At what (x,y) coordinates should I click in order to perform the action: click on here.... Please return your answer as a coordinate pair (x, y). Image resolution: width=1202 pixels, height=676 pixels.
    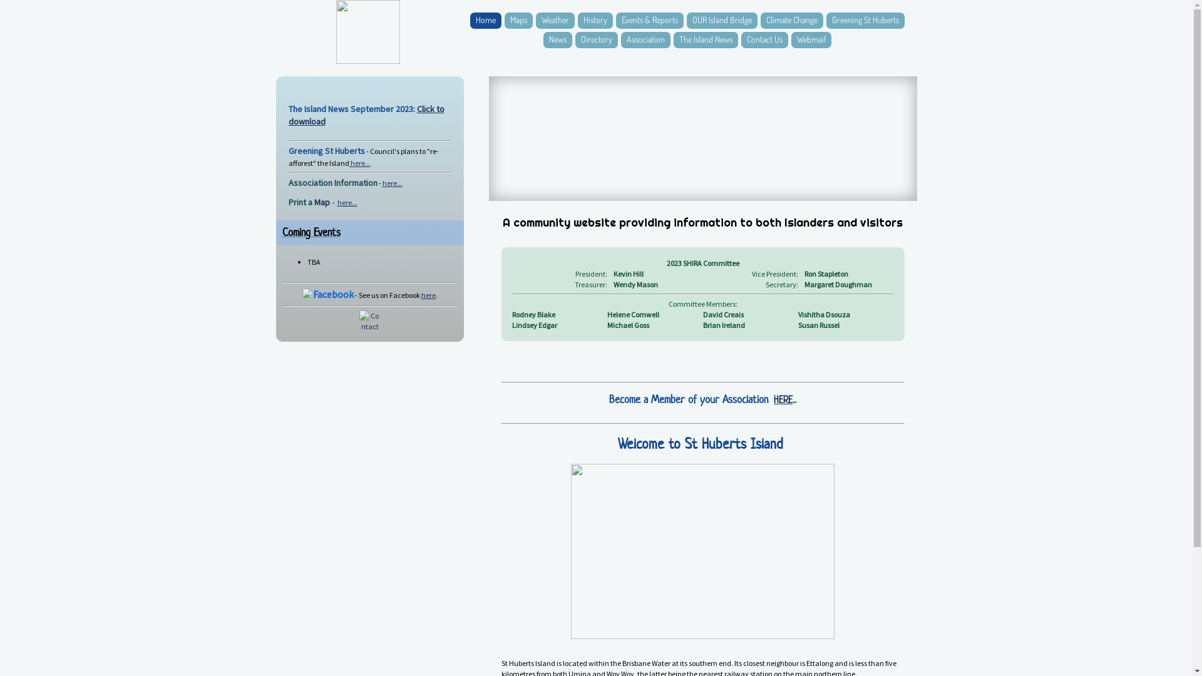
    Looking at the image, I should click on (347, 203).